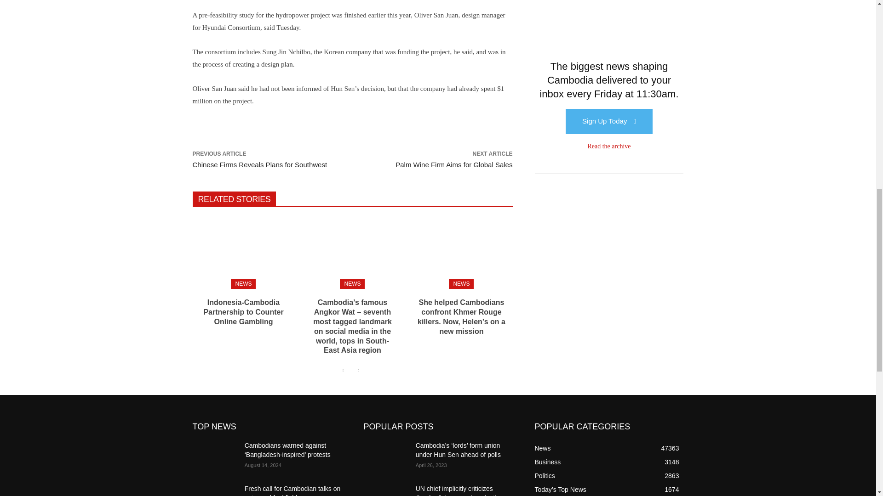  What do you see at coordinates (243, 252) in the screenshot?
I see `Indonesia-Cambodia Partnership to Counter Online Gambling` at bounding box center [243, 252].